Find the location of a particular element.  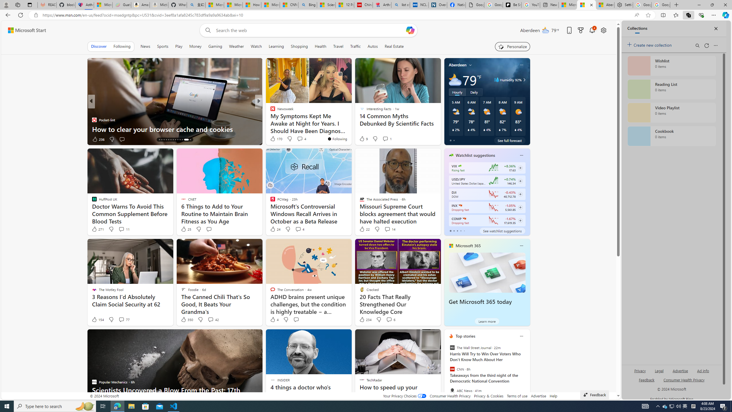

AutomationID: tab-14 is located at coordinates (160, 140).